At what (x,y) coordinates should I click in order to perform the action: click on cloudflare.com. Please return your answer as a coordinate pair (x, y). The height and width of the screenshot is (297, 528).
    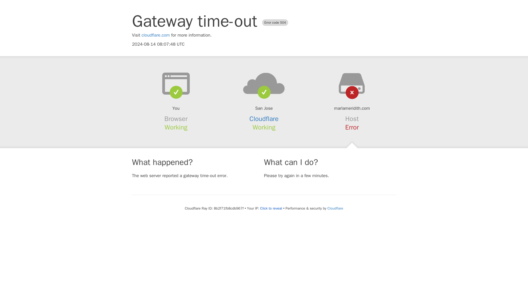
    Looking at the image, I should click on (156, 35).